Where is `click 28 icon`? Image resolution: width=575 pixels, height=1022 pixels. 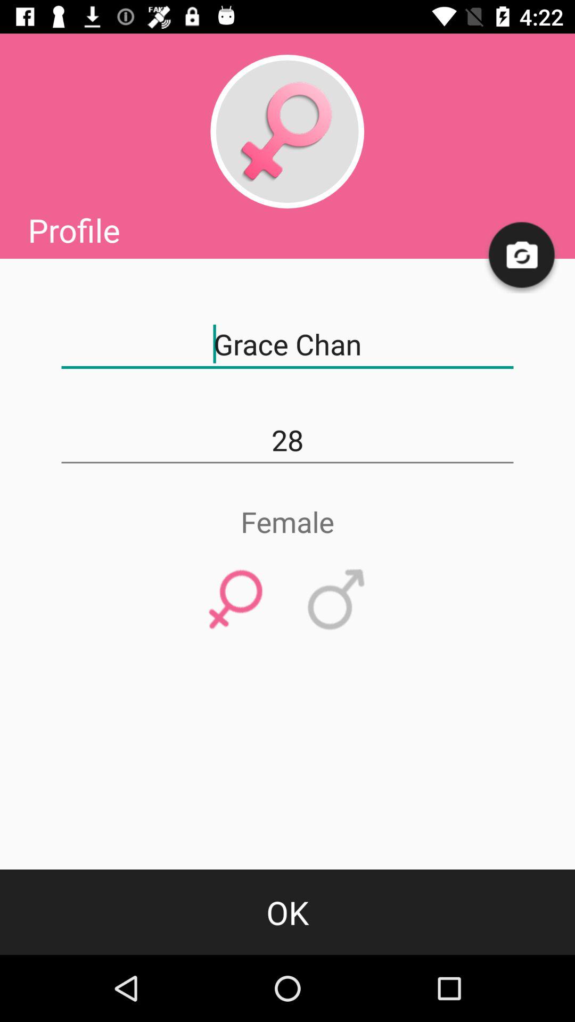 click 28 icon is located at coordinates (287, 440).